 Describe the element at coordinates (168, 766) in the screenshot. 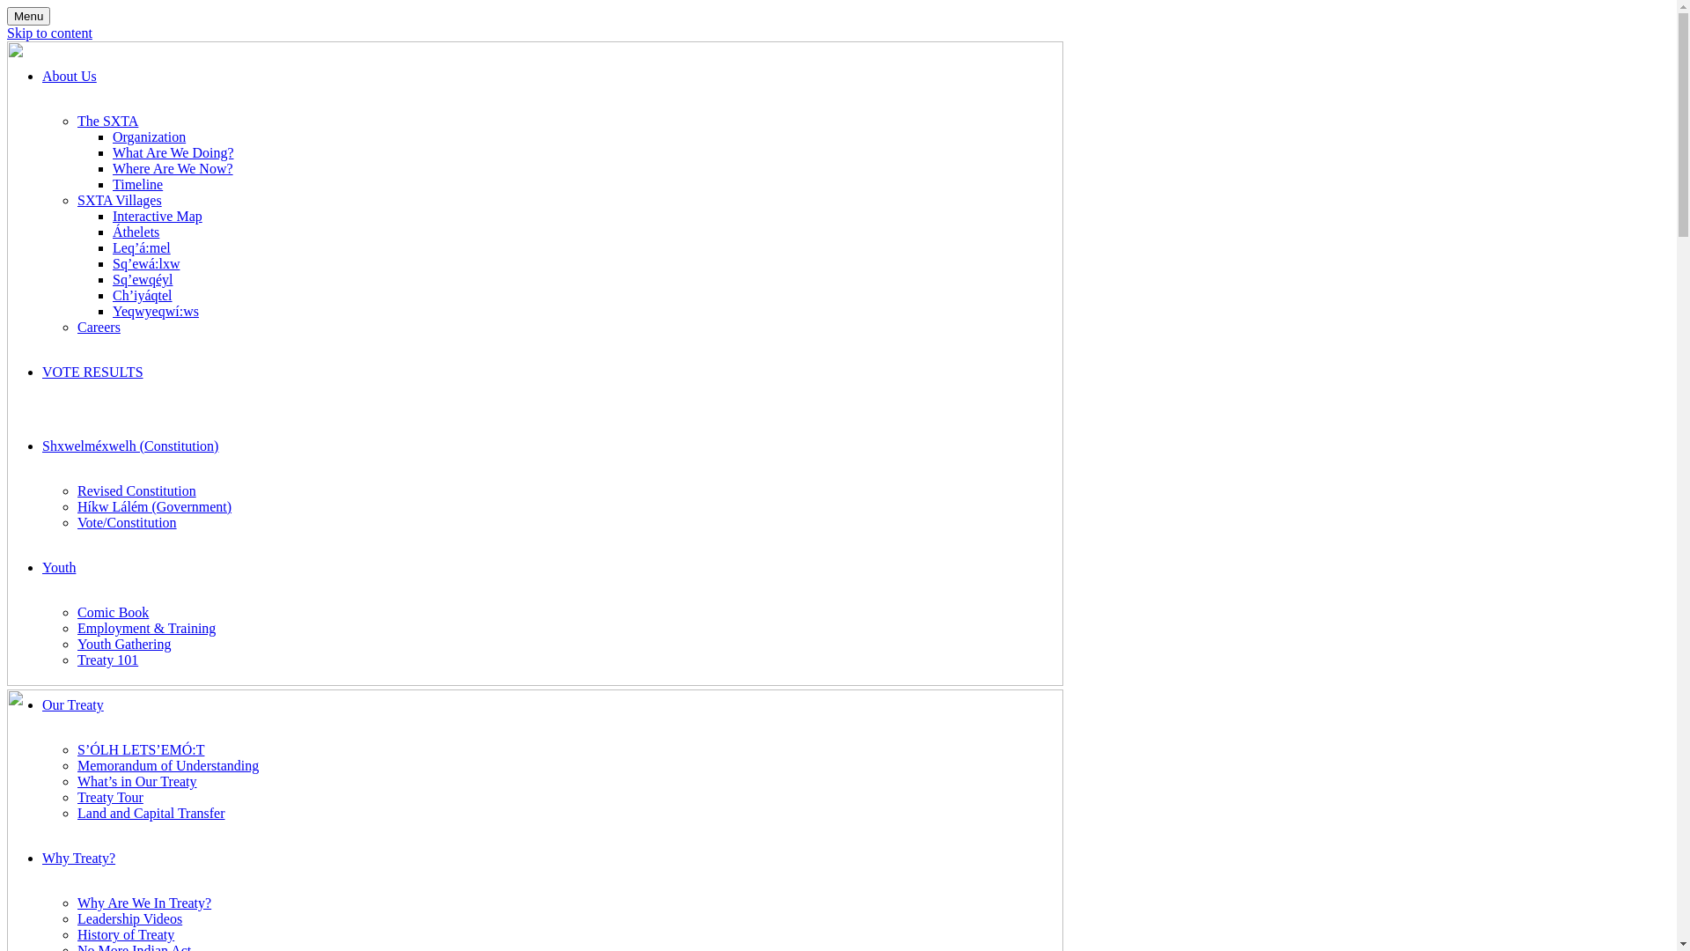

I see `Memorandum of Understanding` at that location.